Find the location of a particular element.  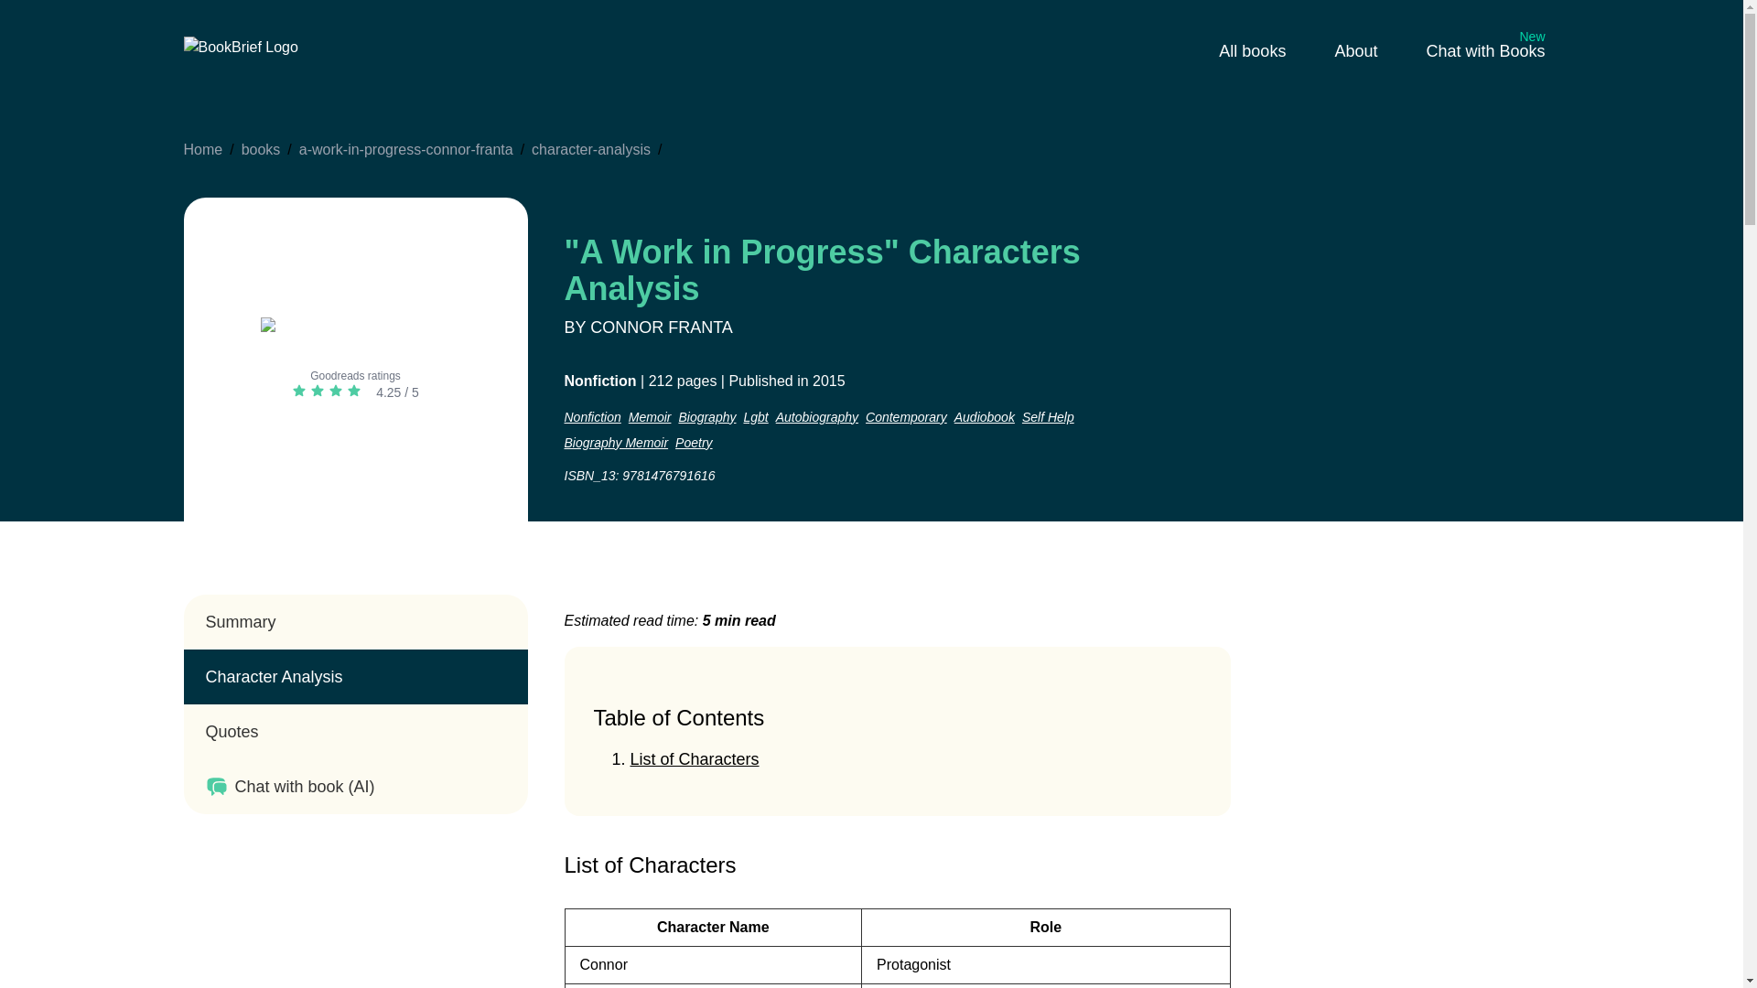

books is located at coordinates (262, 150).